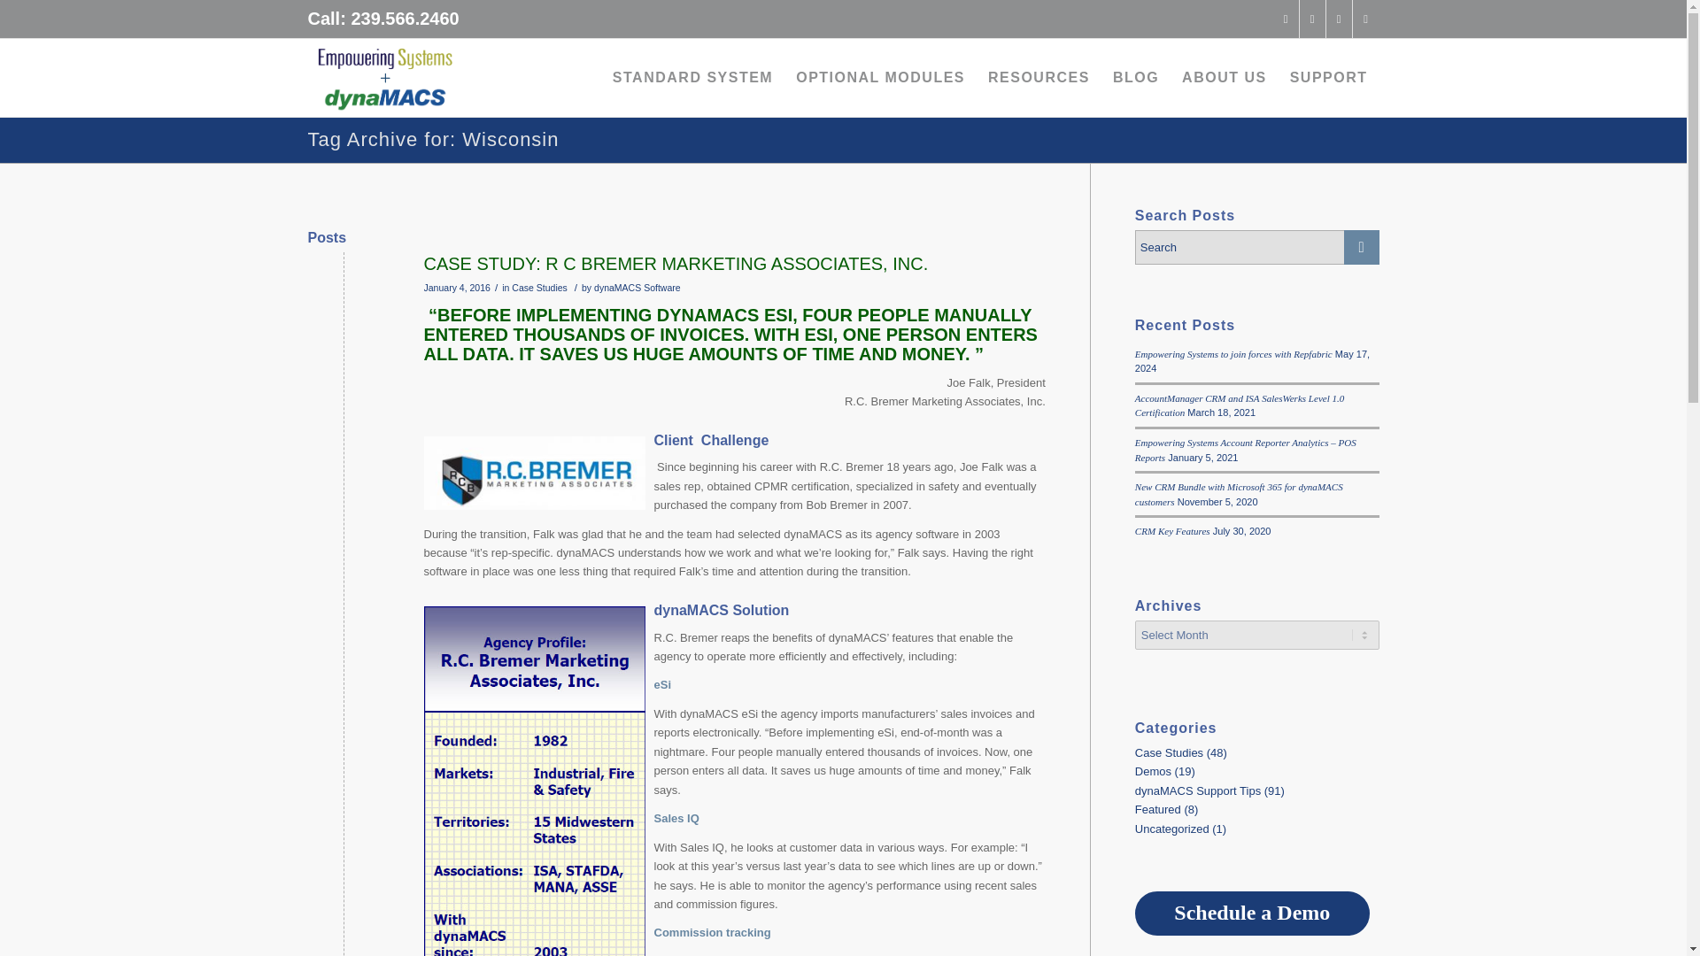 Image resolution: width=1700 pixels, height=956 pixels. What do you see at coordinates (692, 78) in the screenshot?
I see `STANDARD SYSTEM` at bounding box center [692, 78].